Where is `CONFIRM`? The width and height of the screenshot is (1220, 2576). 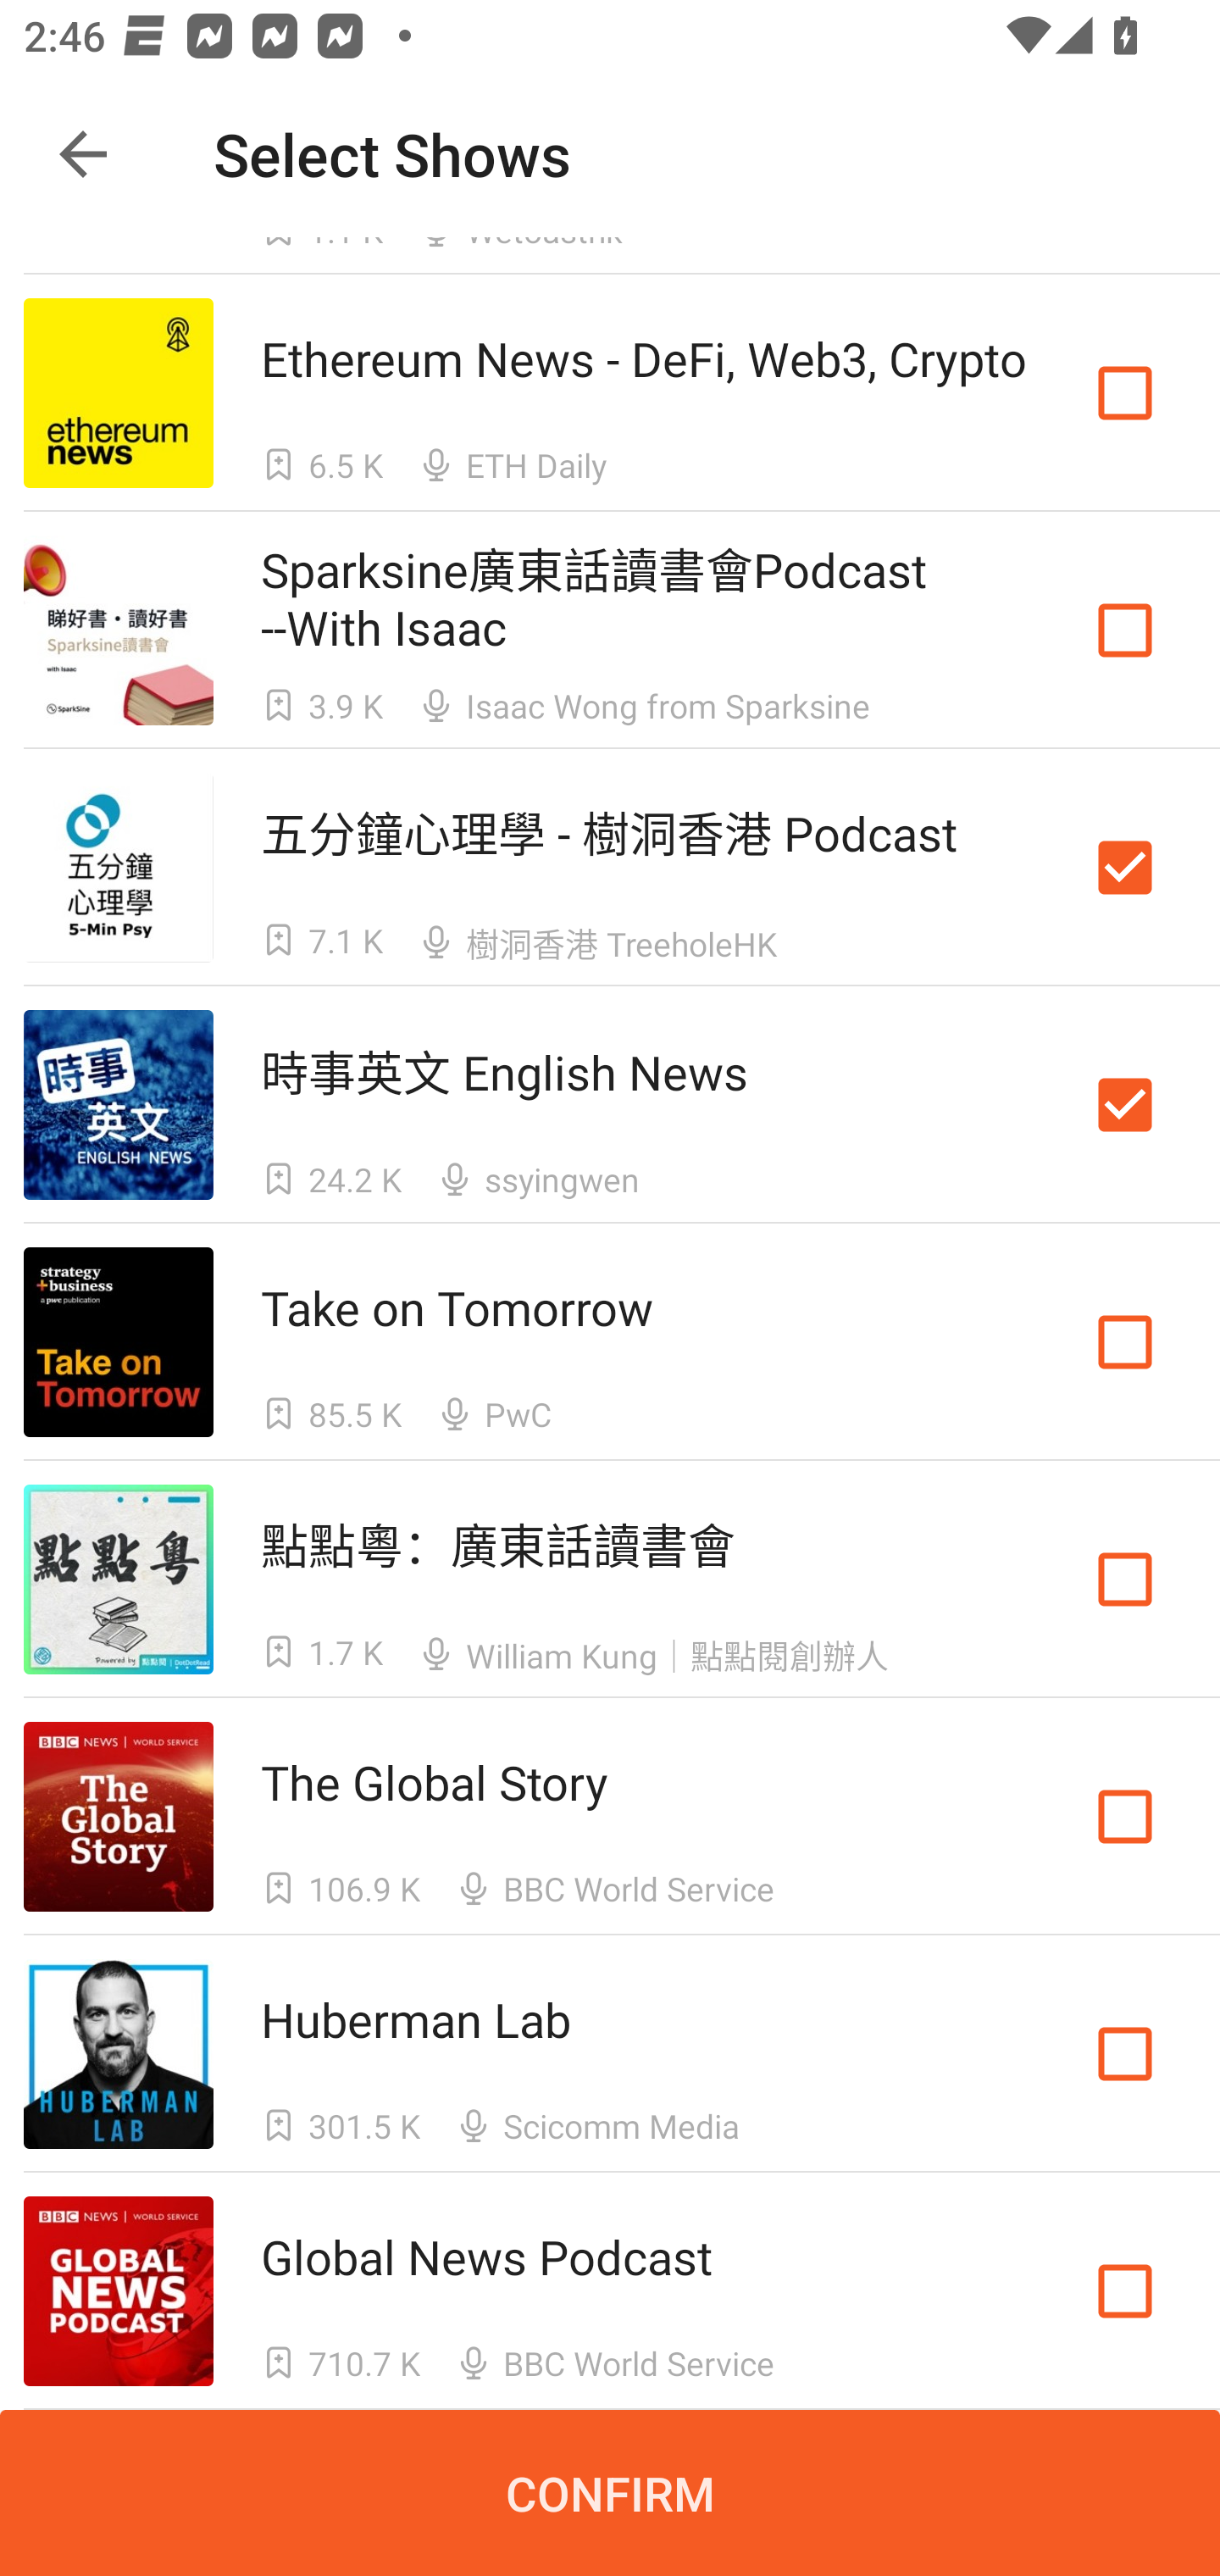
CONFIRM is located at coordinates (610, 2493).